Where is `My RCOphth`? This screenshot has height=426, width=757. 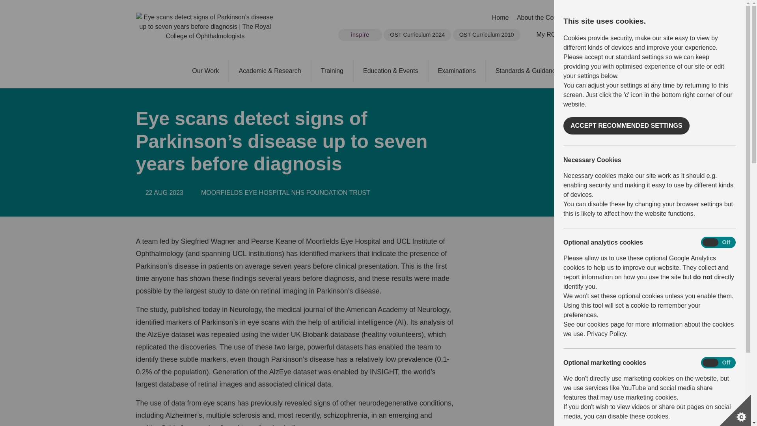 My RCOphth is located at coordinates (554, 34).